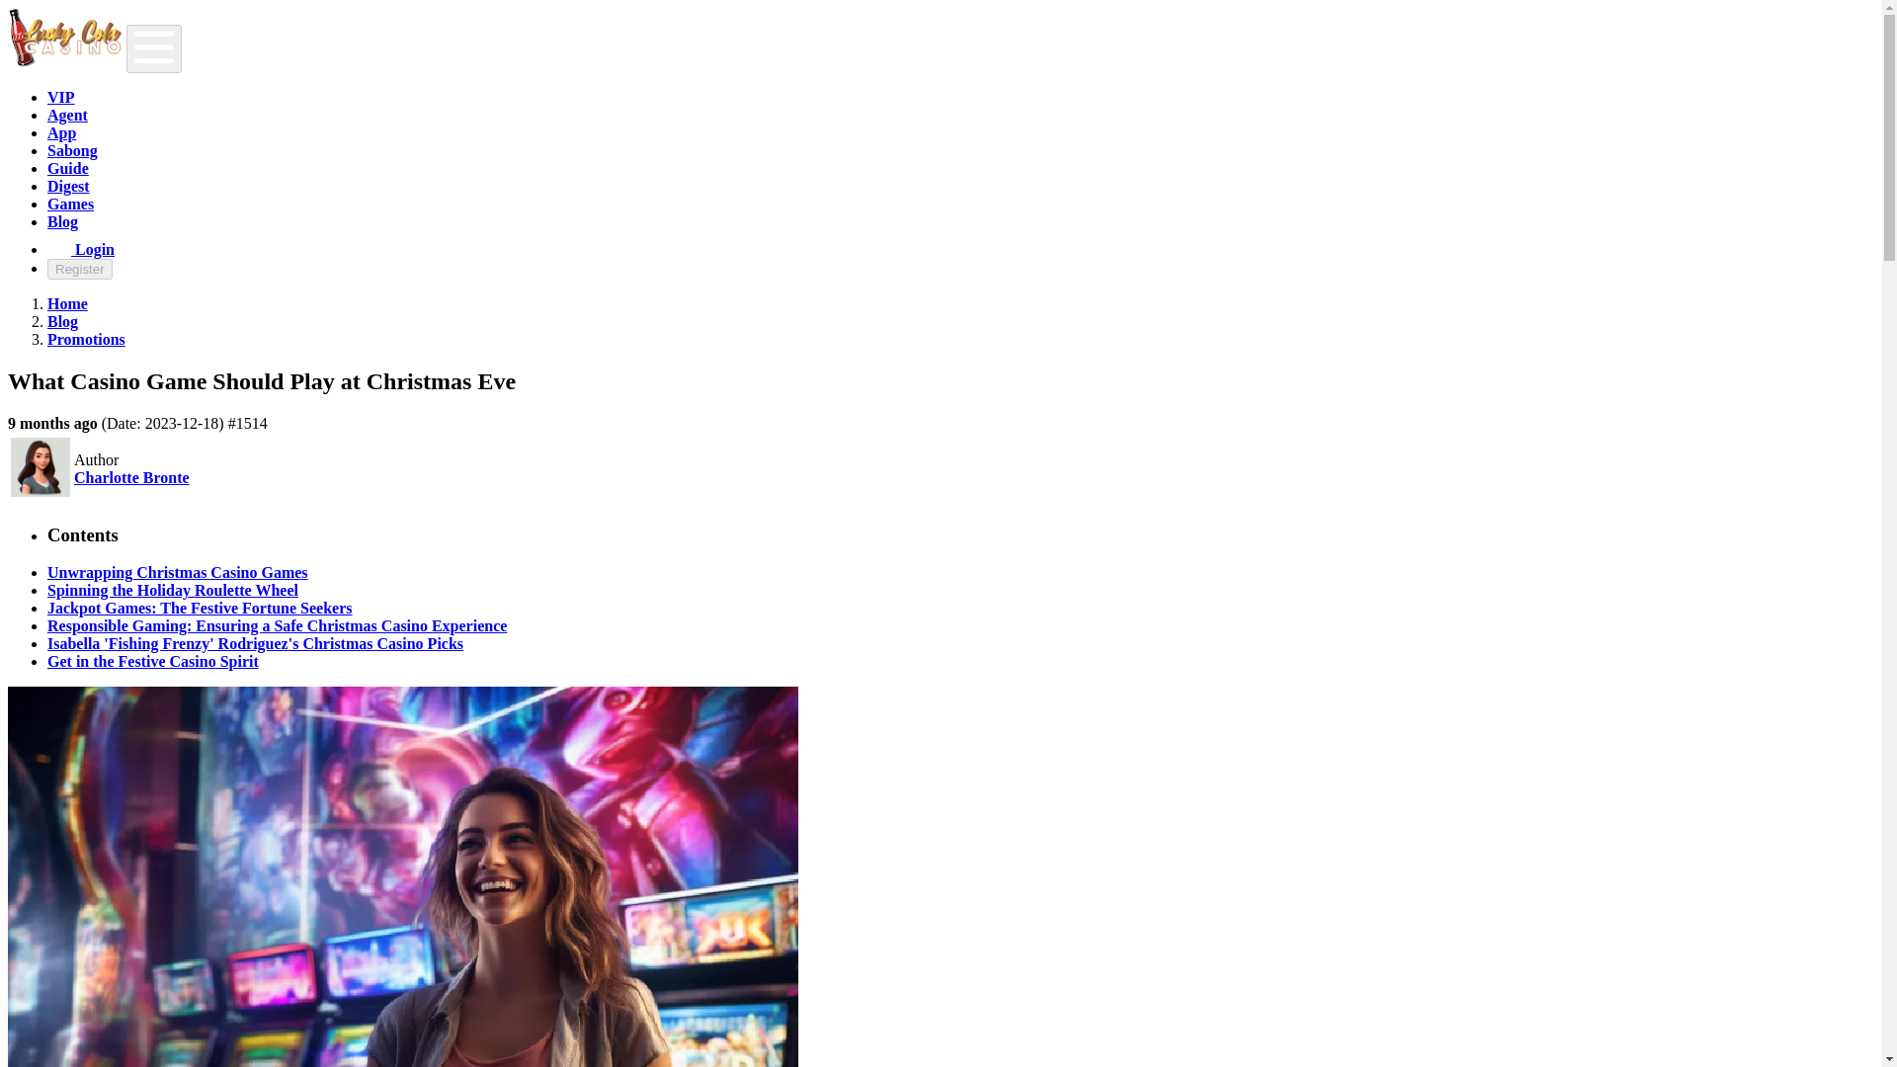 The width and height of the screenshot is (1897, 1067). I want to click on Unwrapping Christmas Casino Games, so click(178, 572).